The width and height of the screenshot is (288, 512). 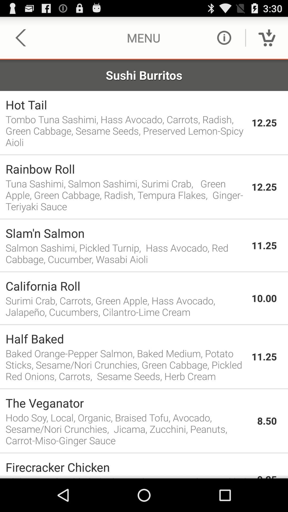 What do you see at coordinates (129, 467) in the screenshot?
I see `press the app to the left of 9.25` at bounding box center [129, 467].